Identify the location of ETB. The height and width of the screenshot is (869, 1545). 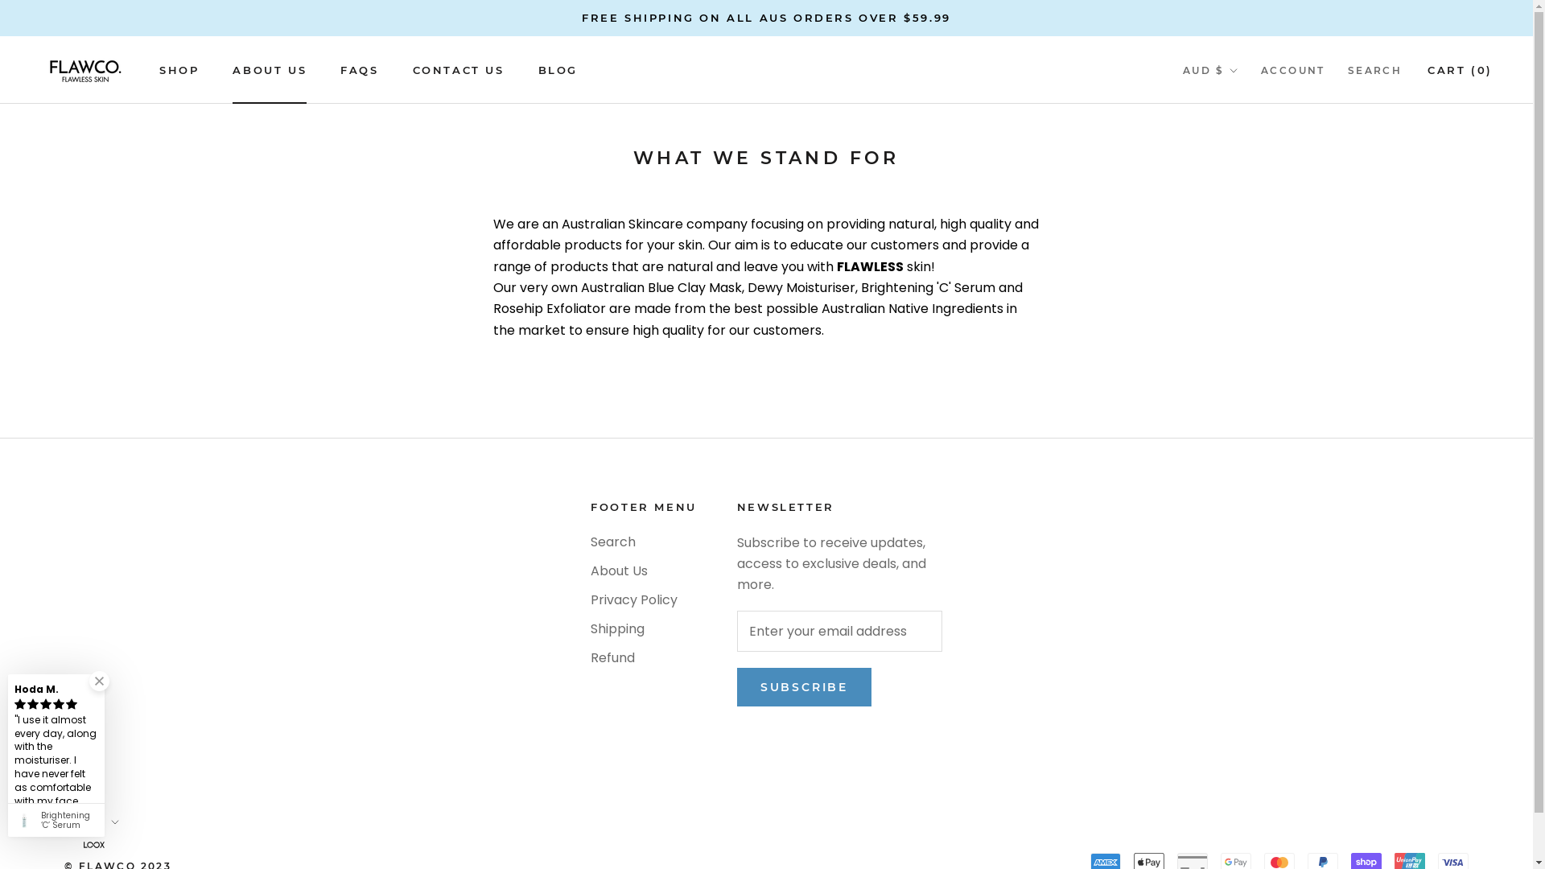
(1242, 827).